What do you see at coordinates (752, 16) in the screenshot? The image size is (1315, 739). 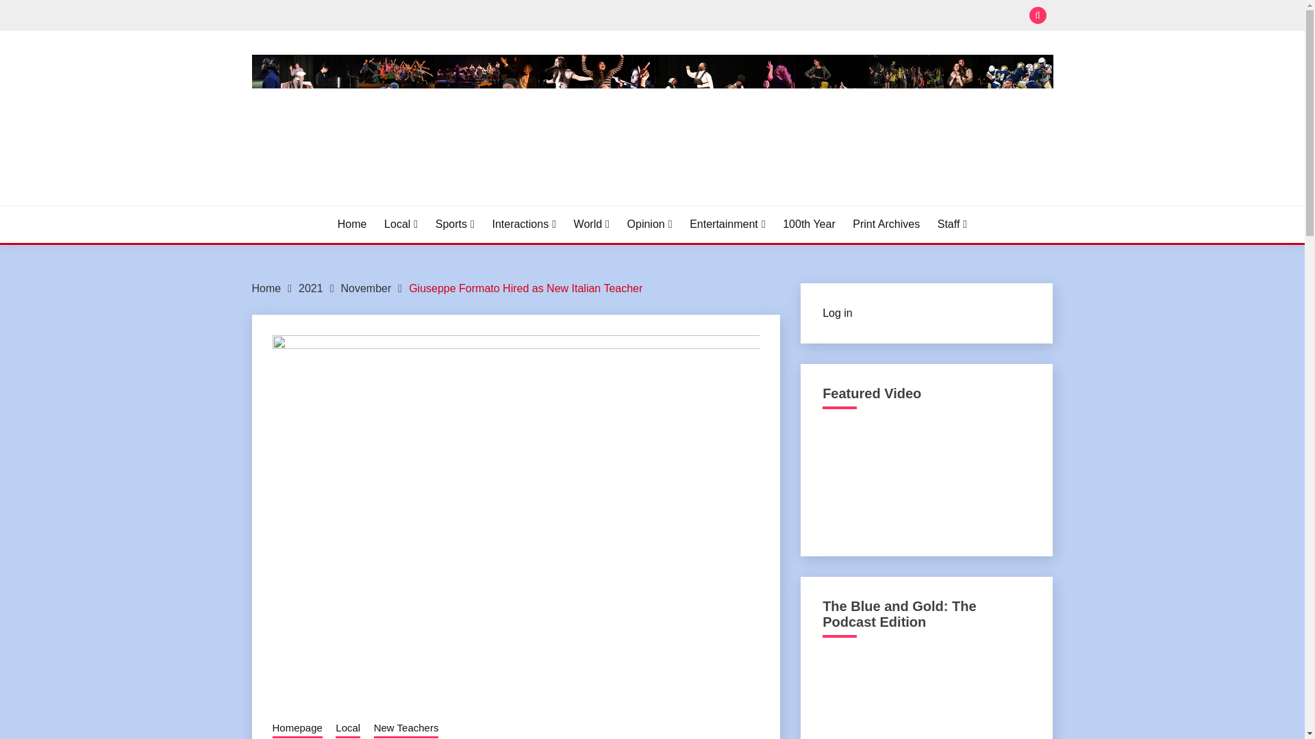 I see `Search` at bounding box center [752, 16].